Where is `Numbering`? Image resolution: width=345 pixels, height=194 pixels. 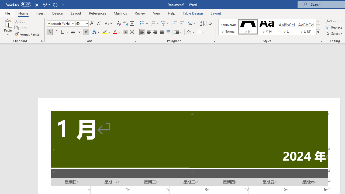
Numbering is located at coordinates (153, 24).